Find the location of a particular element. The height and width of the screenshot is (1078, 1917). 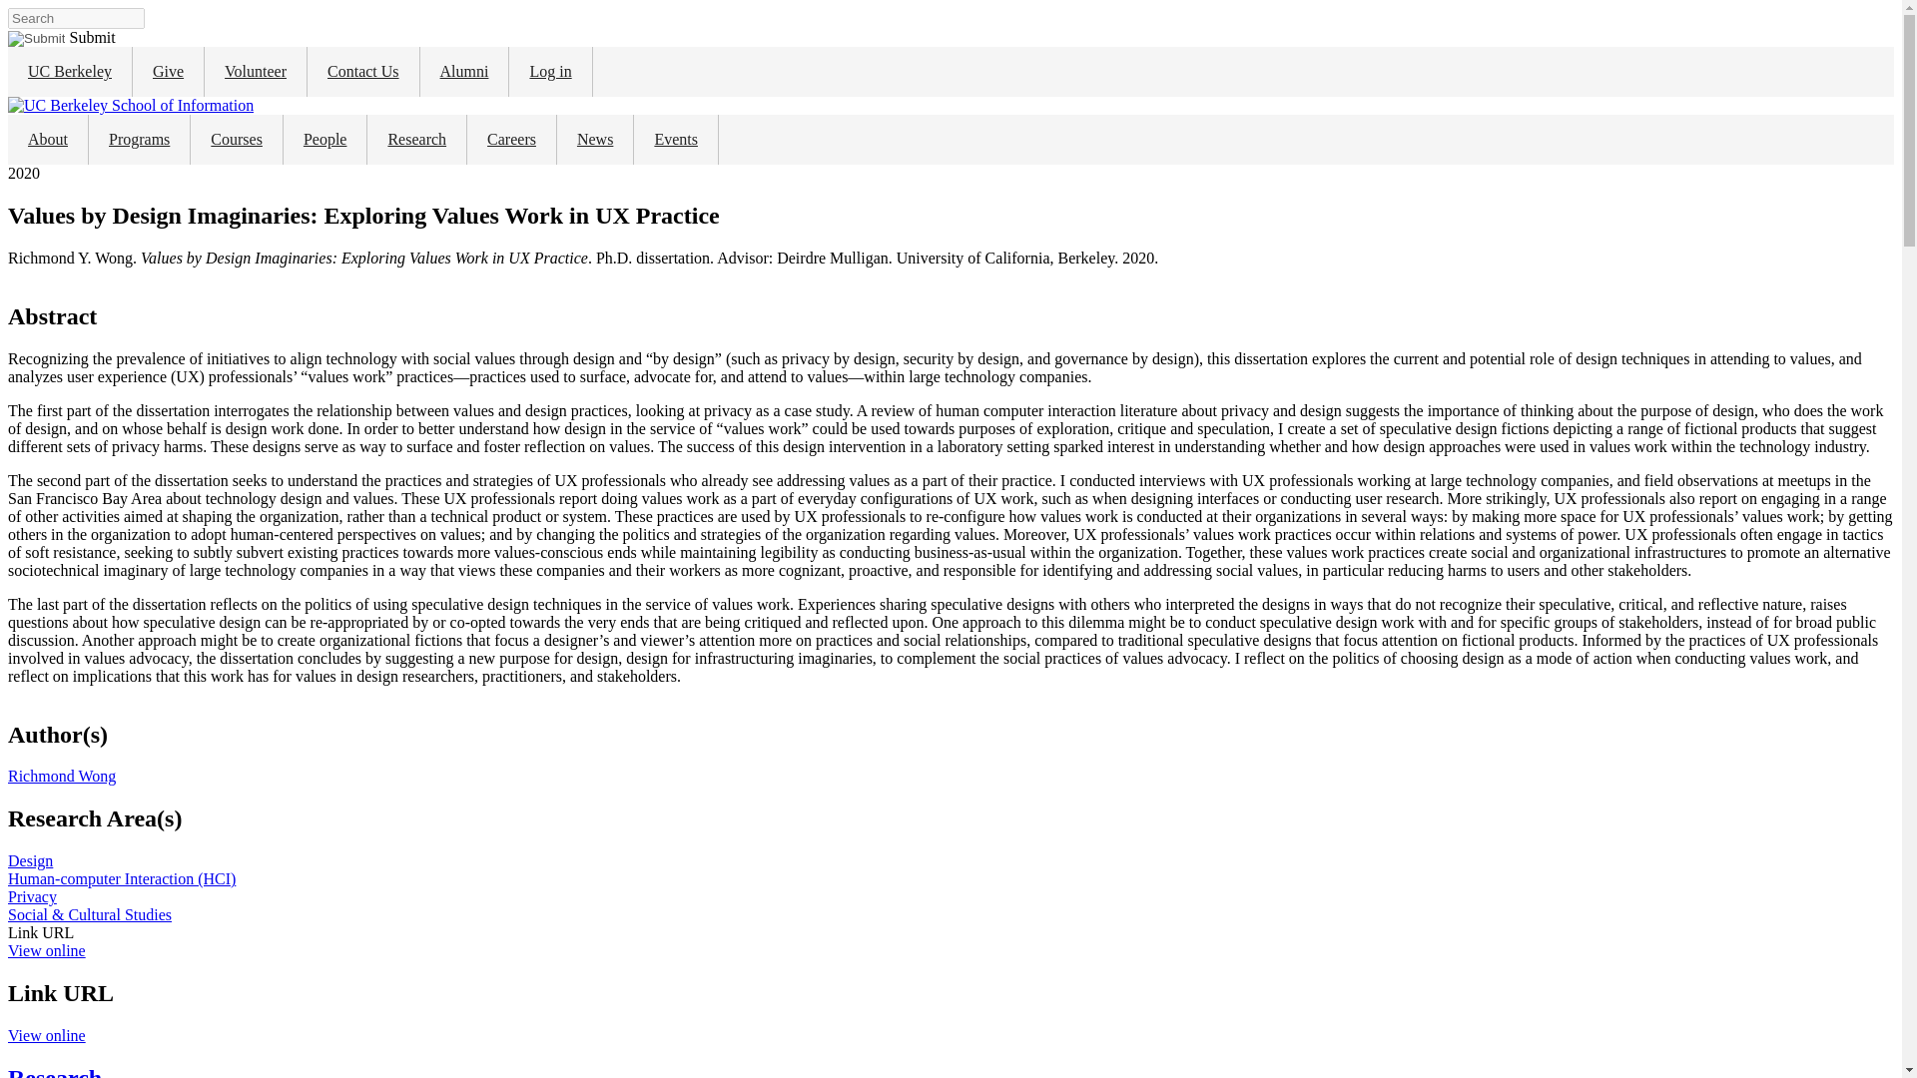

Search is located at coordinates (36, 39).